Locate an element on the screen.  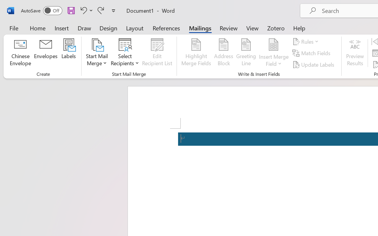
Undo Apply Quick Style Set is located at coordinates (83, 10).